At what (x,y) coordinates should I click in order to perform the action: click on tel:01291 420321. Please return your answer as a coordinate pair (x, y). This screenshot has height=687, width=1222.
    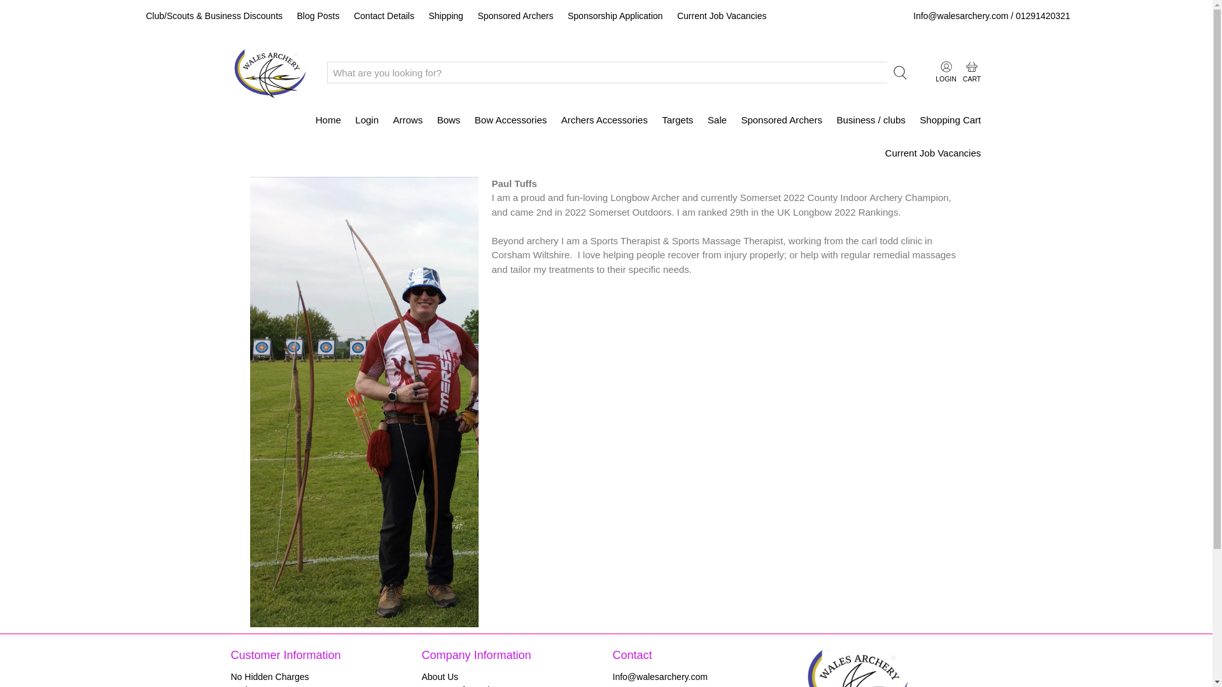
    Looking at the image, I should click on (640, 686).